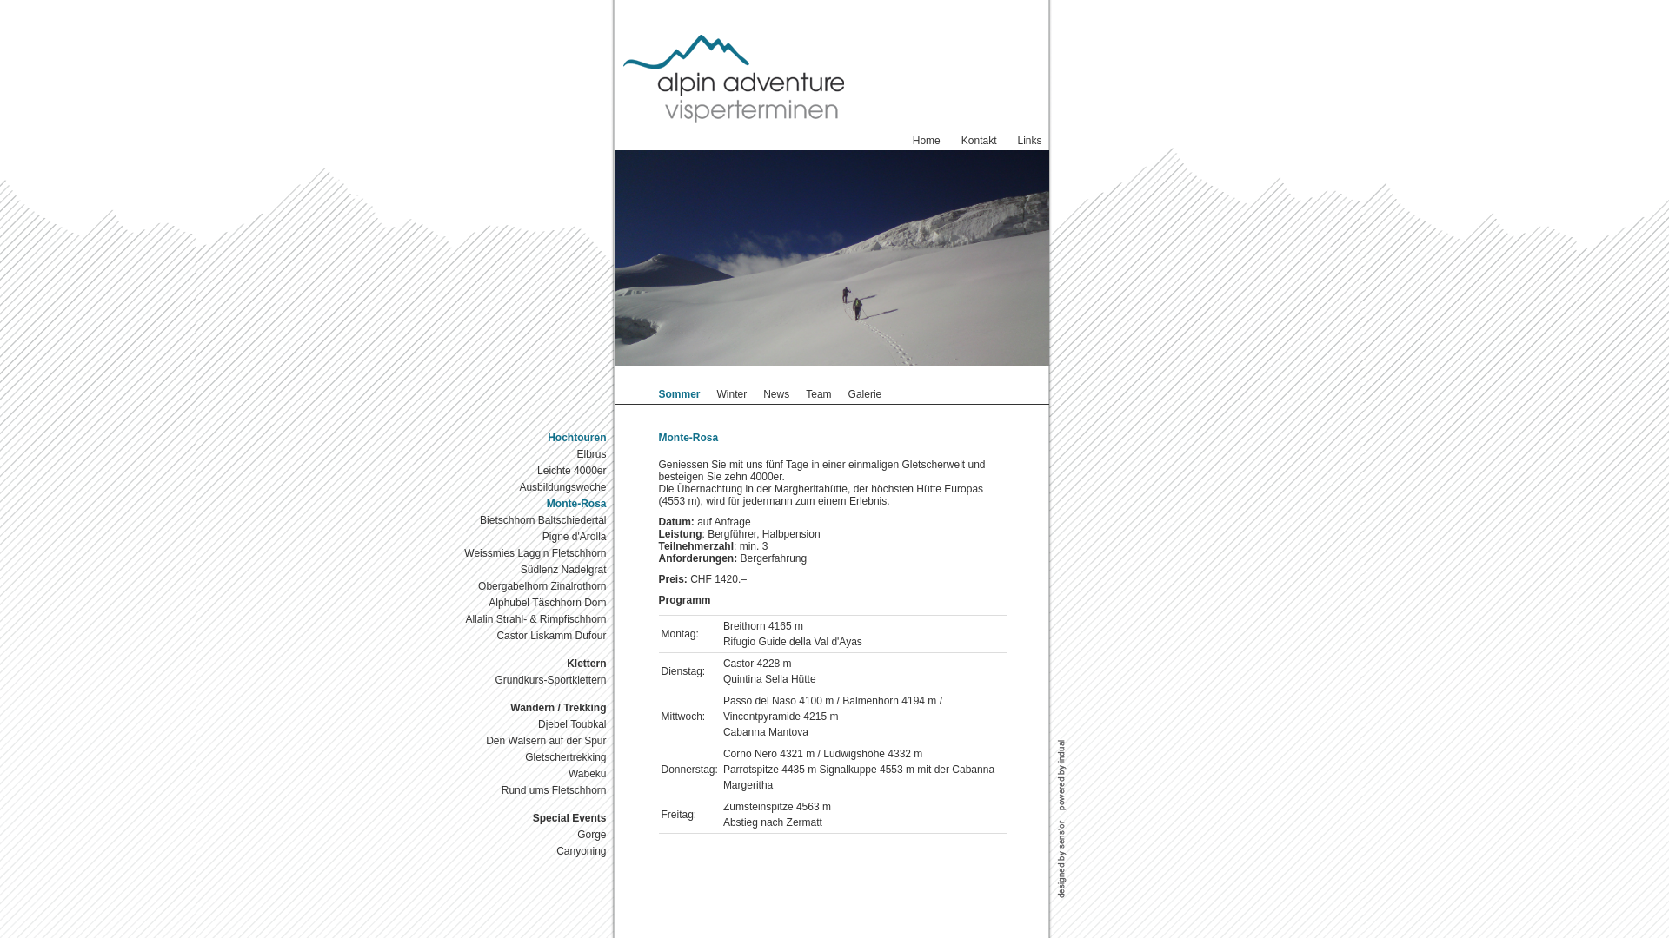 This screenshot has height=938, width=1669. What do you see at coordinates (531, 521) in the screenshot?
I see `Bietschhorn Baltschiedertal` at bounding box center [531, 521].